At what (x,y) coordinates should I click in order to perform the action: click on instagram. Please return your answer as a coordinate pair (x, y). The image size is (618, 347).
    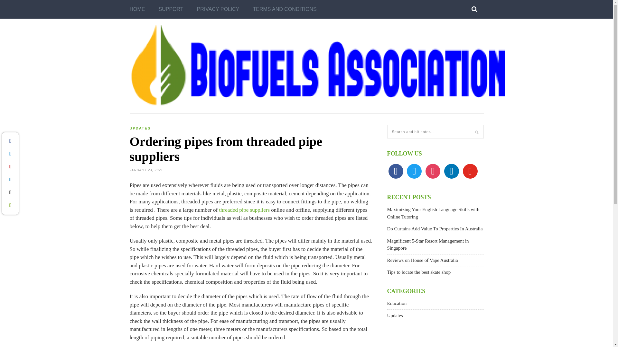
    Looking at the image, I should click on (433, 170).